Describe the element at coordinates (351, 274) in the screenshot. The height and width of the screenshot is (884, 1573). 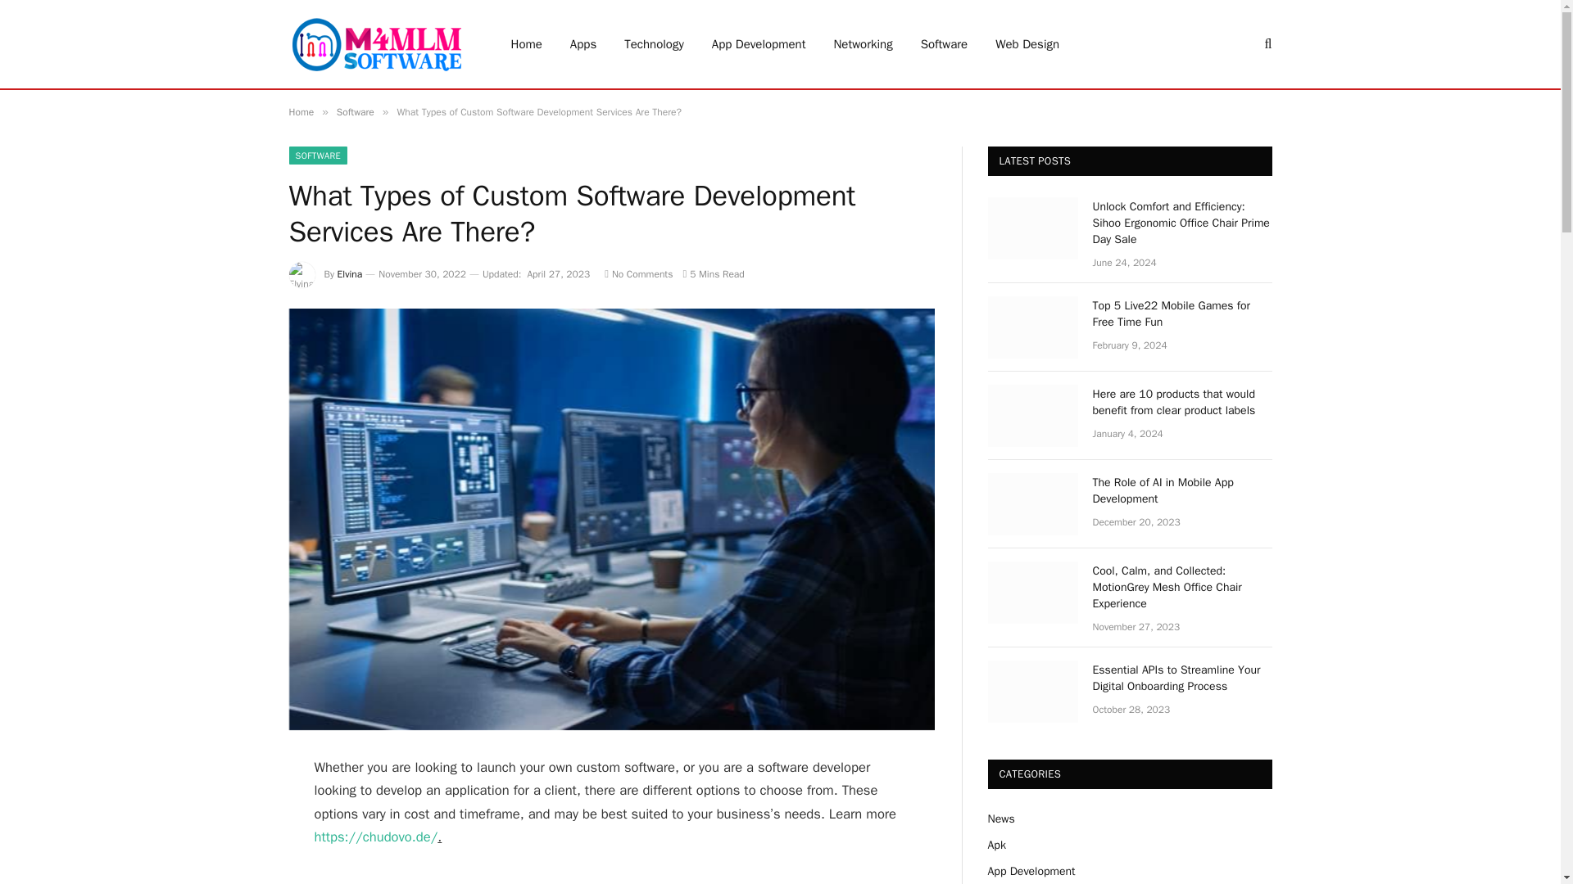
I see `Elvina` at that location.